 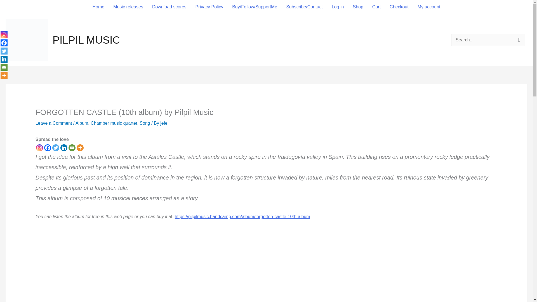 I want to click on Linkedin, so click(x=64, y=148).